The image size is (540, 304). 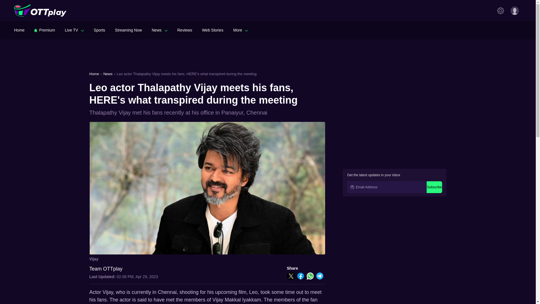 I want to click on Live TV, so click(x=74, y=30).